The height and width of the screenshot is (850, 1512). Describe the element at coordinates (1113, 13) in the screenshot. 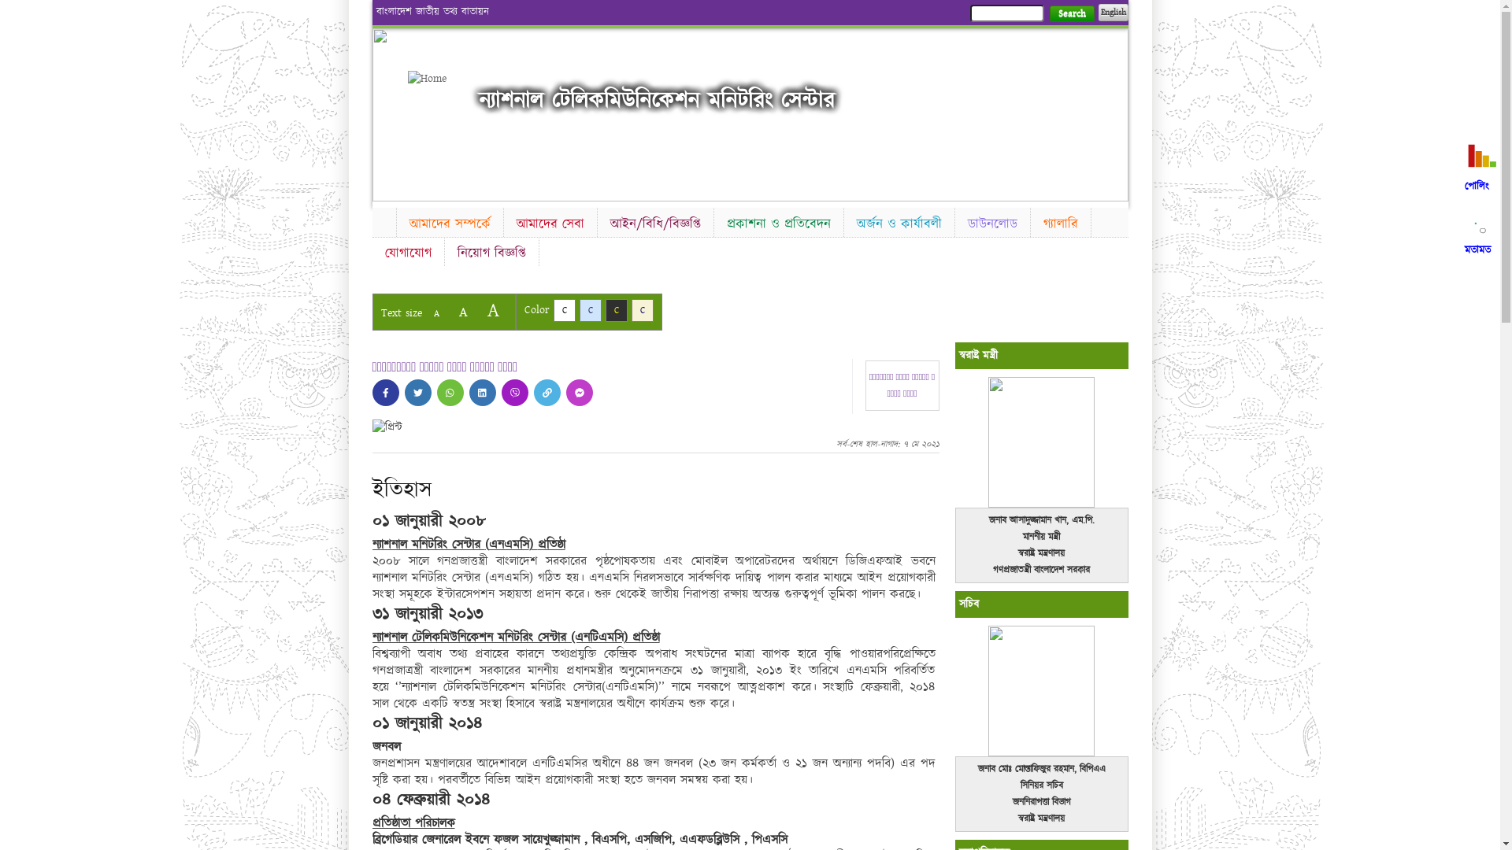

I see `English` at that location.